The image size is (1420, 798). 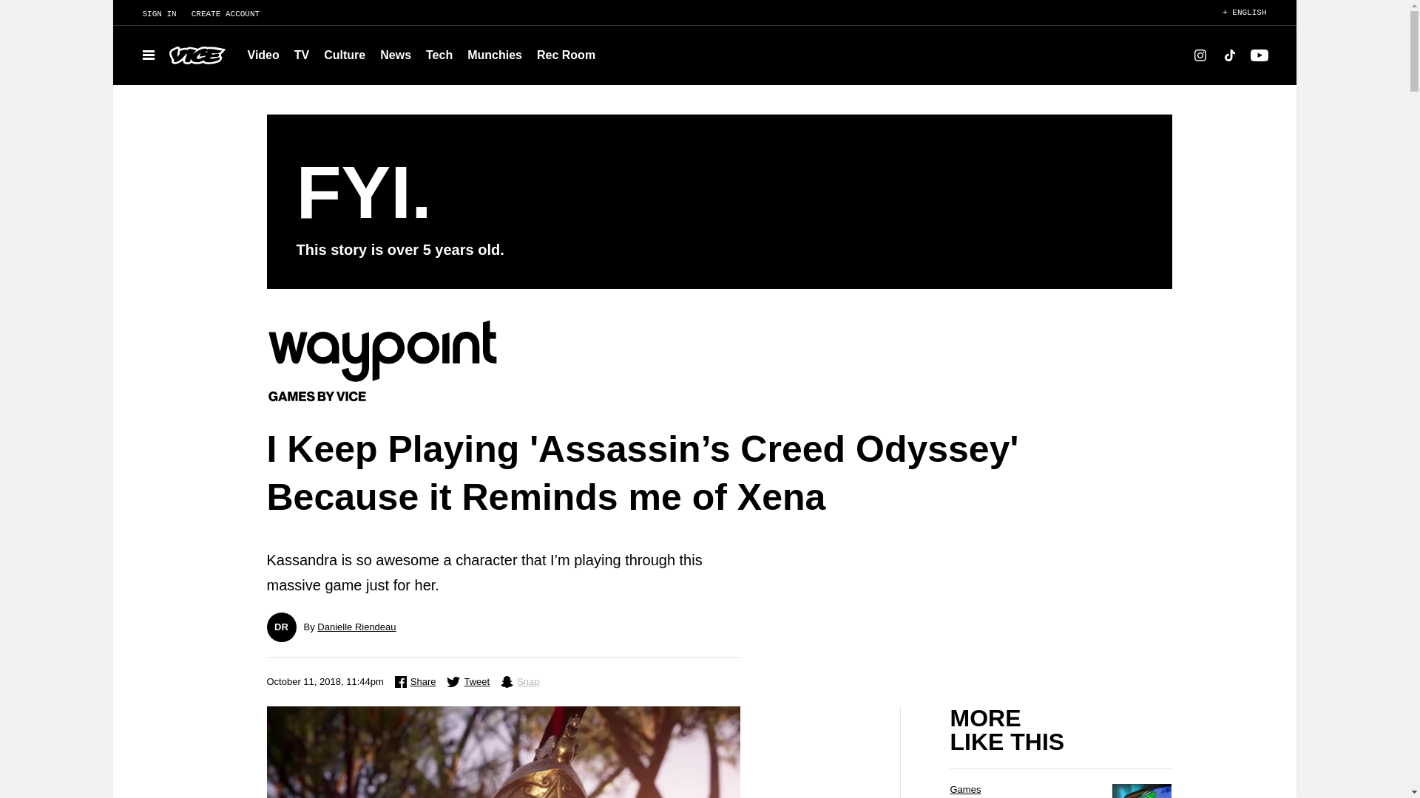 I want to click on TV, so click(x=302, y=55).